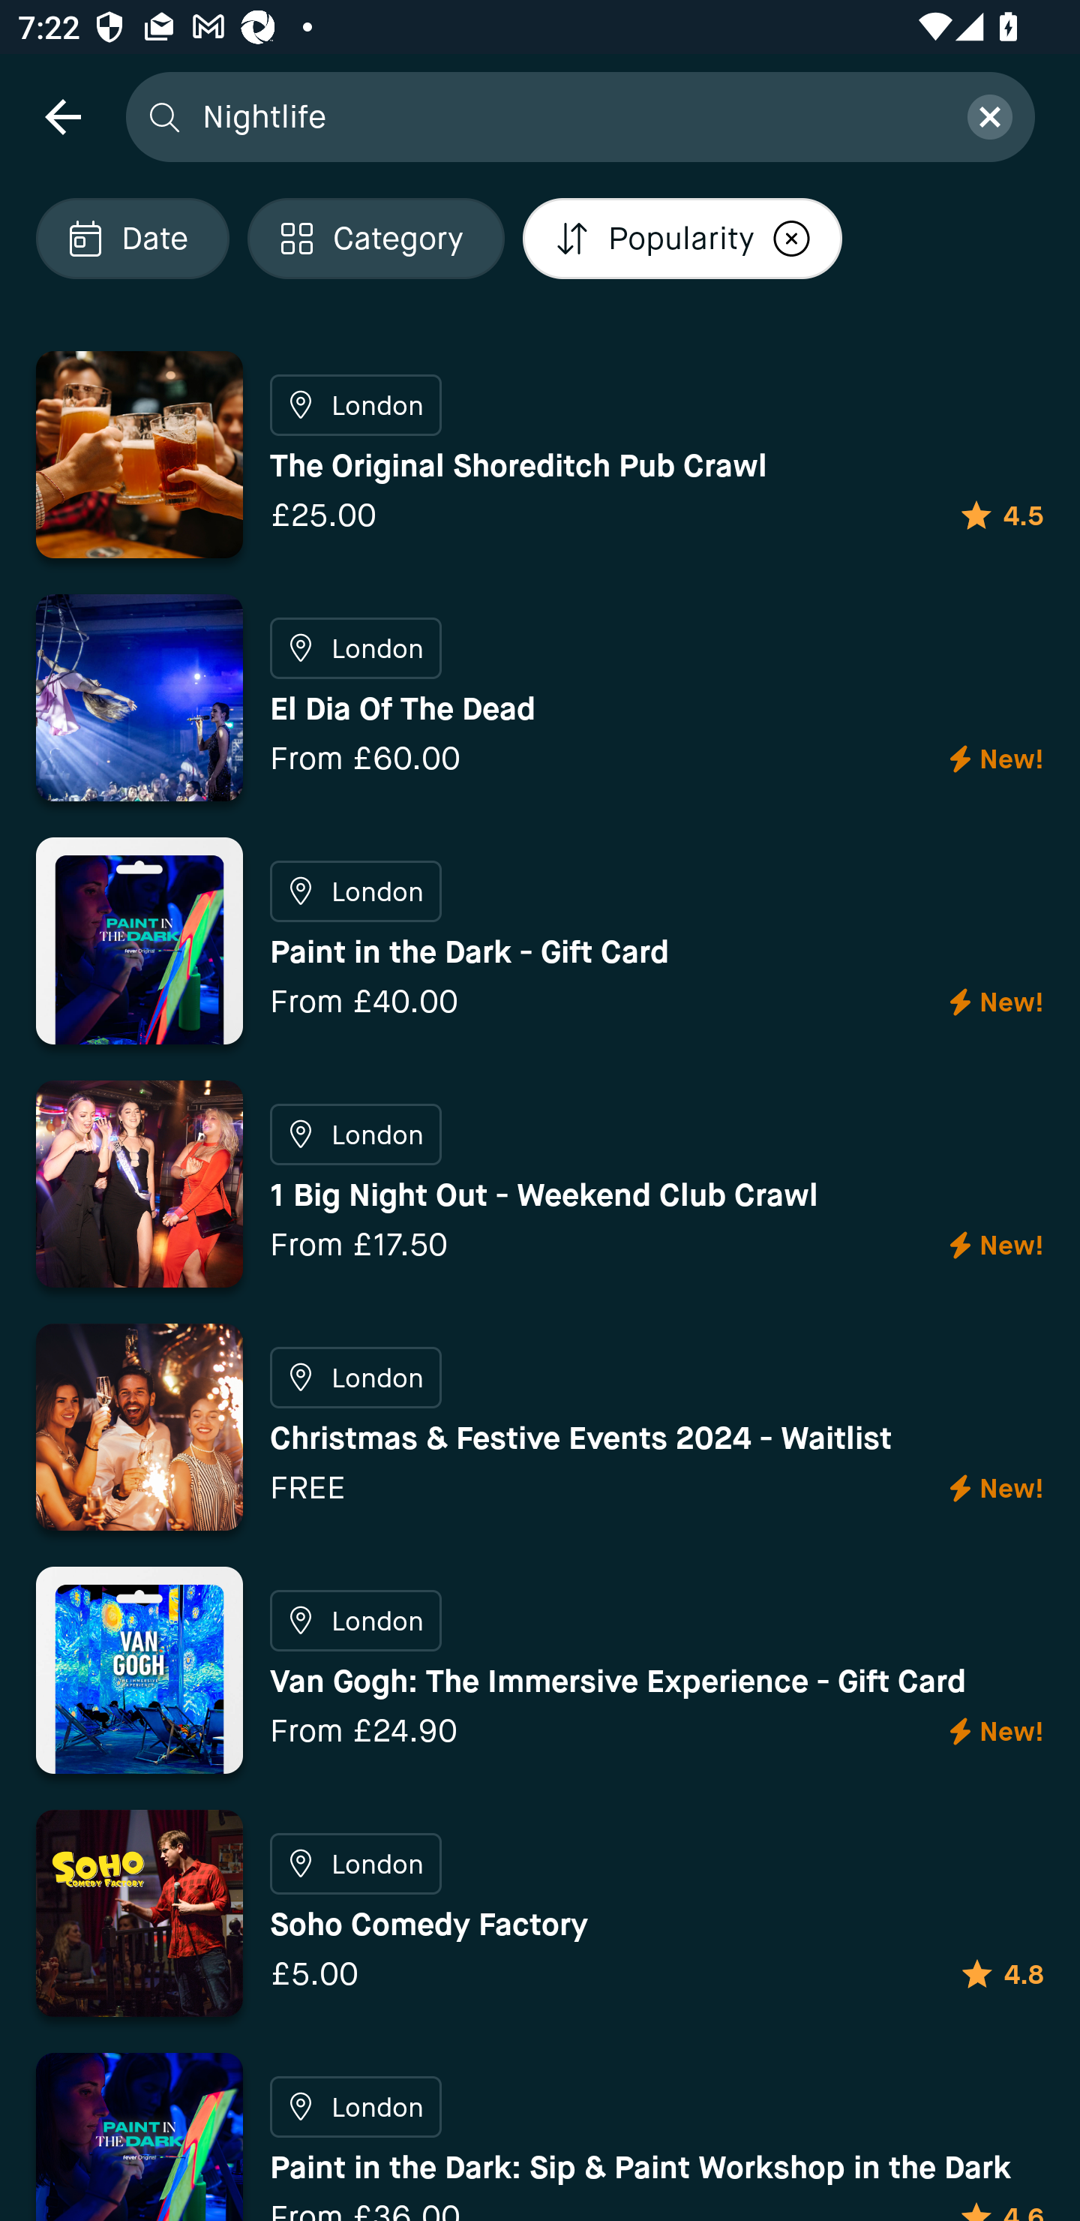  Describe the element at coordinates (62, 116) in the screenshot. I see `navigation icon` at that location.